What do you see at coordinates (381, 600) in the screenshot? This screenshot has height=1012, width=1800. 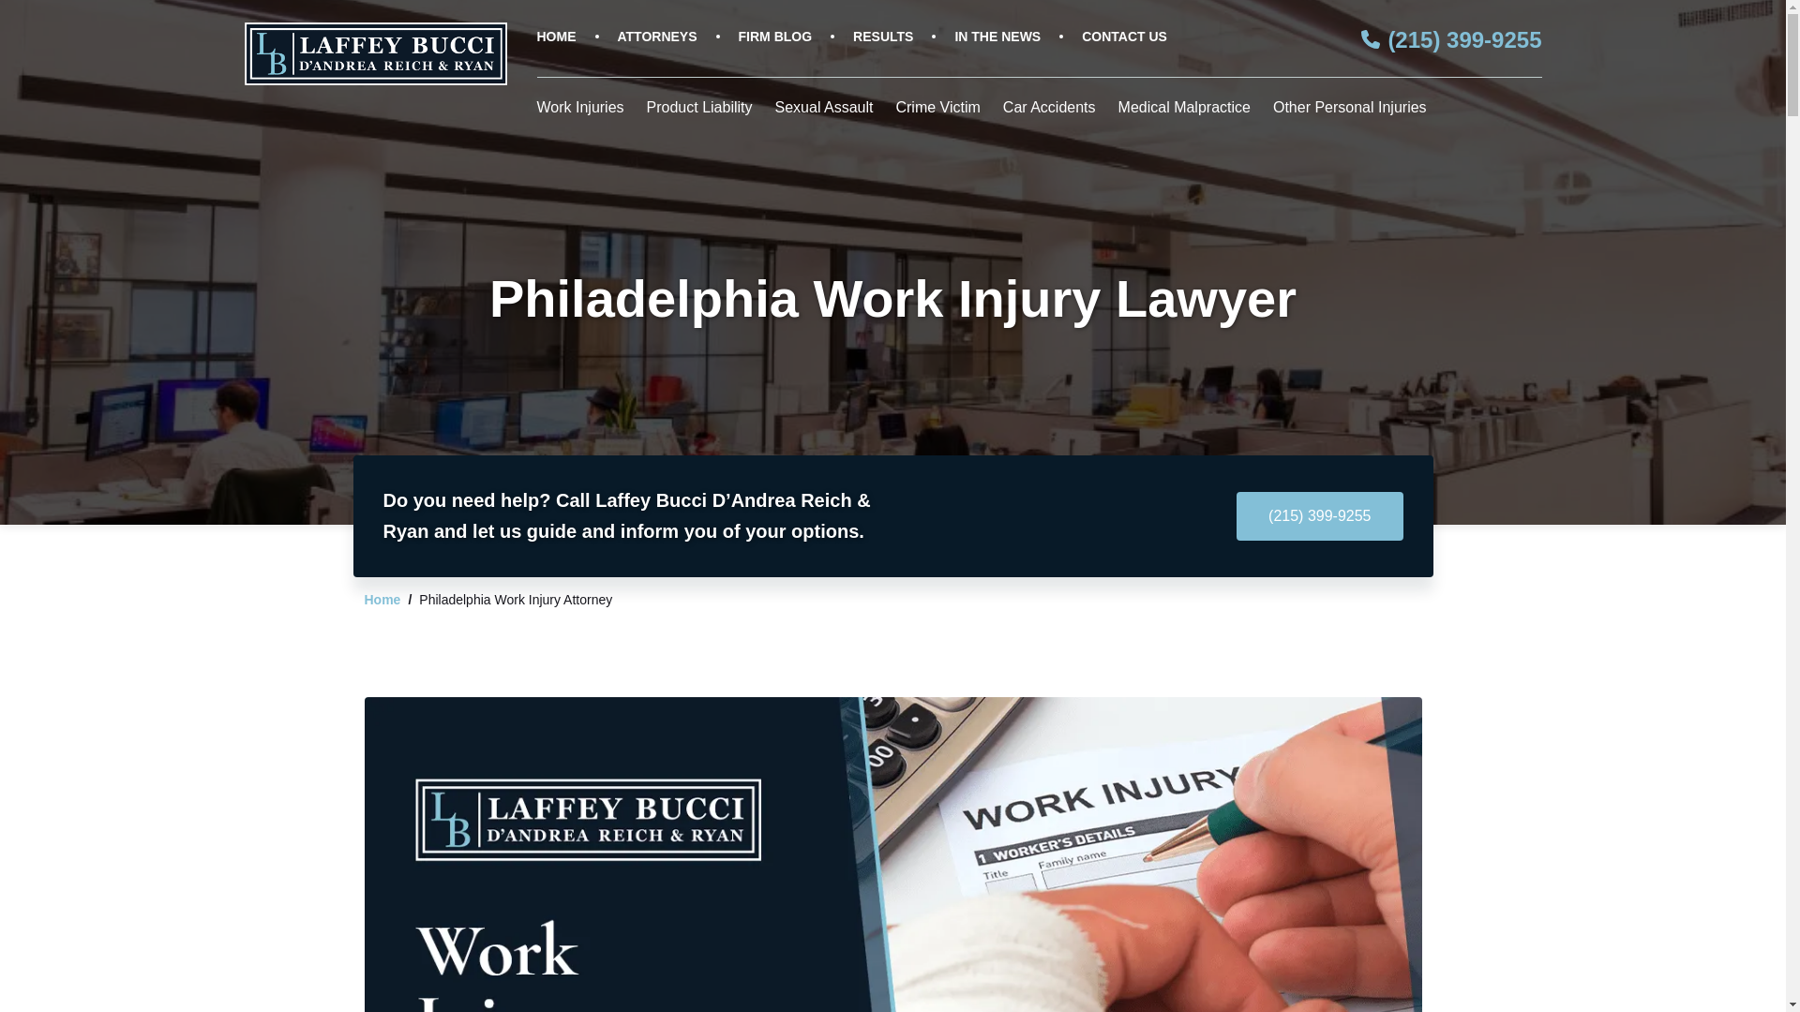 I see `Home` at bounding box center [381, 600].